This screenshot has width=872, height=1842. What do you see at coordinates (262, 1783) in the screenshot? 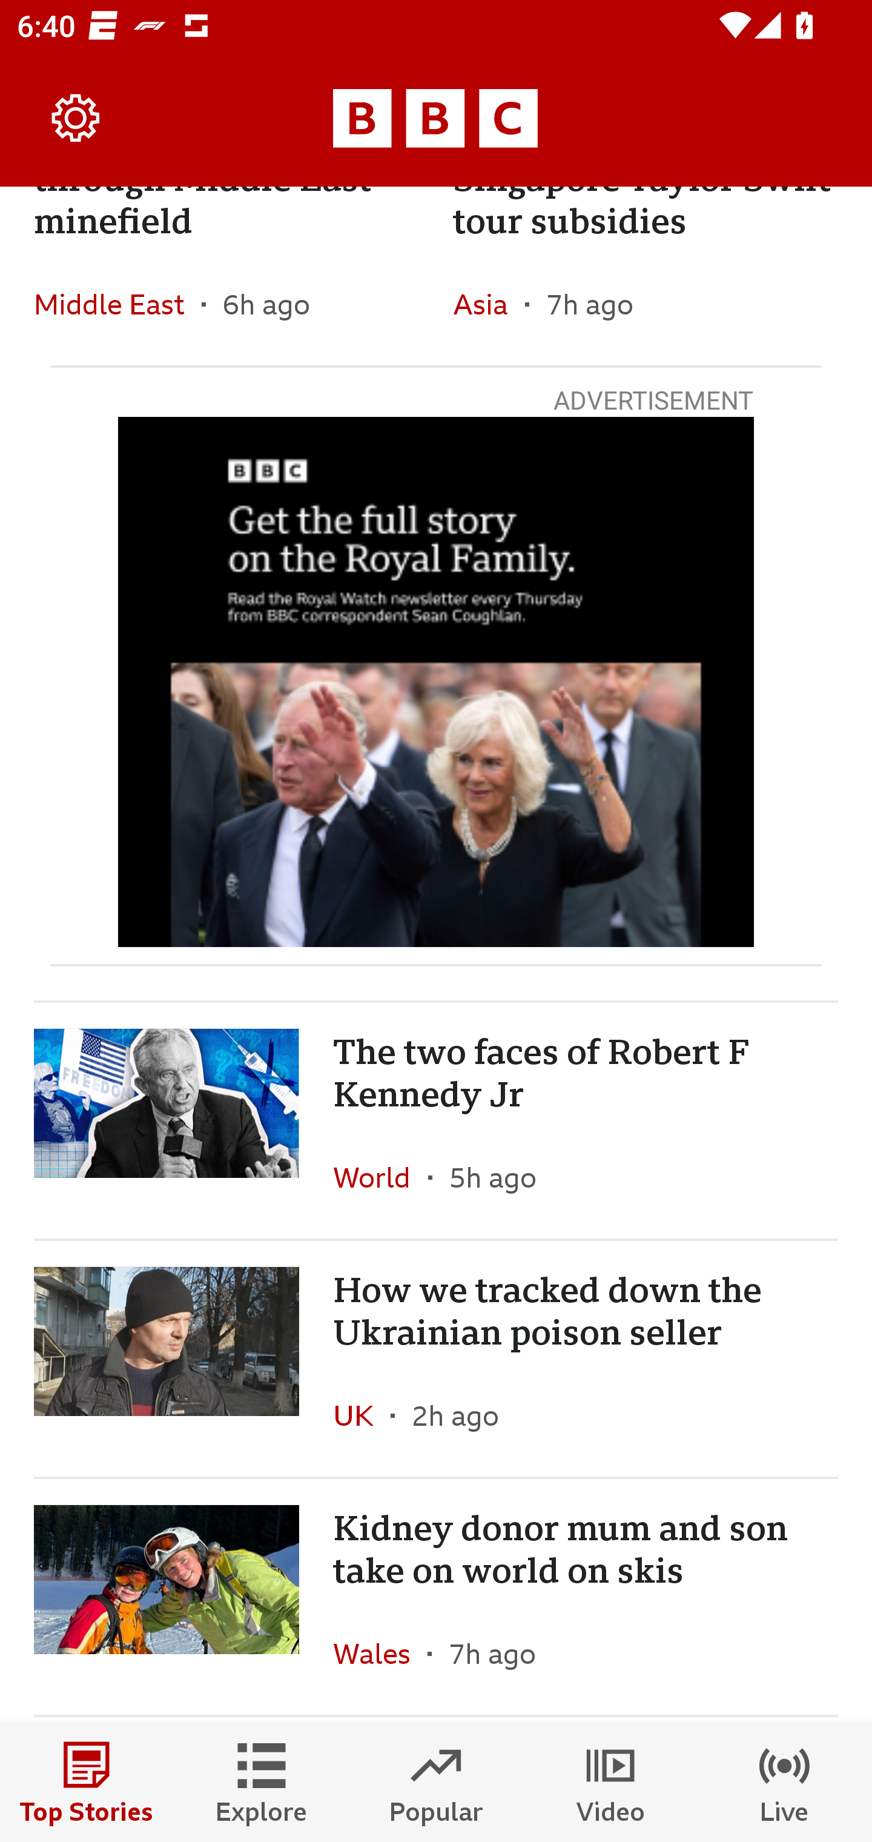
I see `Explore` at bounding box center [262, 1783].